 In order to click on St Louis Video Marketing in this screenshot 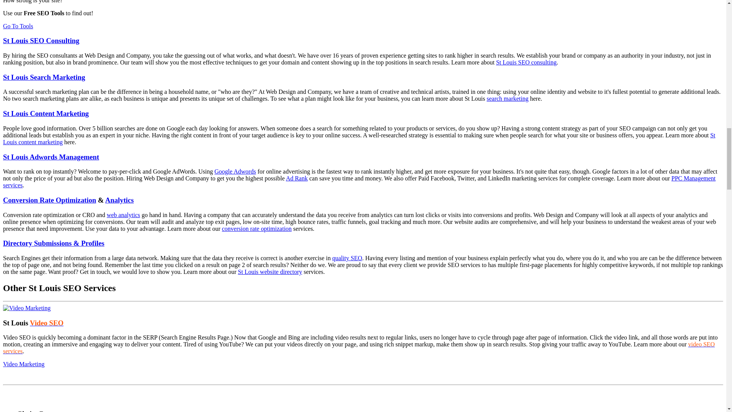, I will do `click(27, 308)`.